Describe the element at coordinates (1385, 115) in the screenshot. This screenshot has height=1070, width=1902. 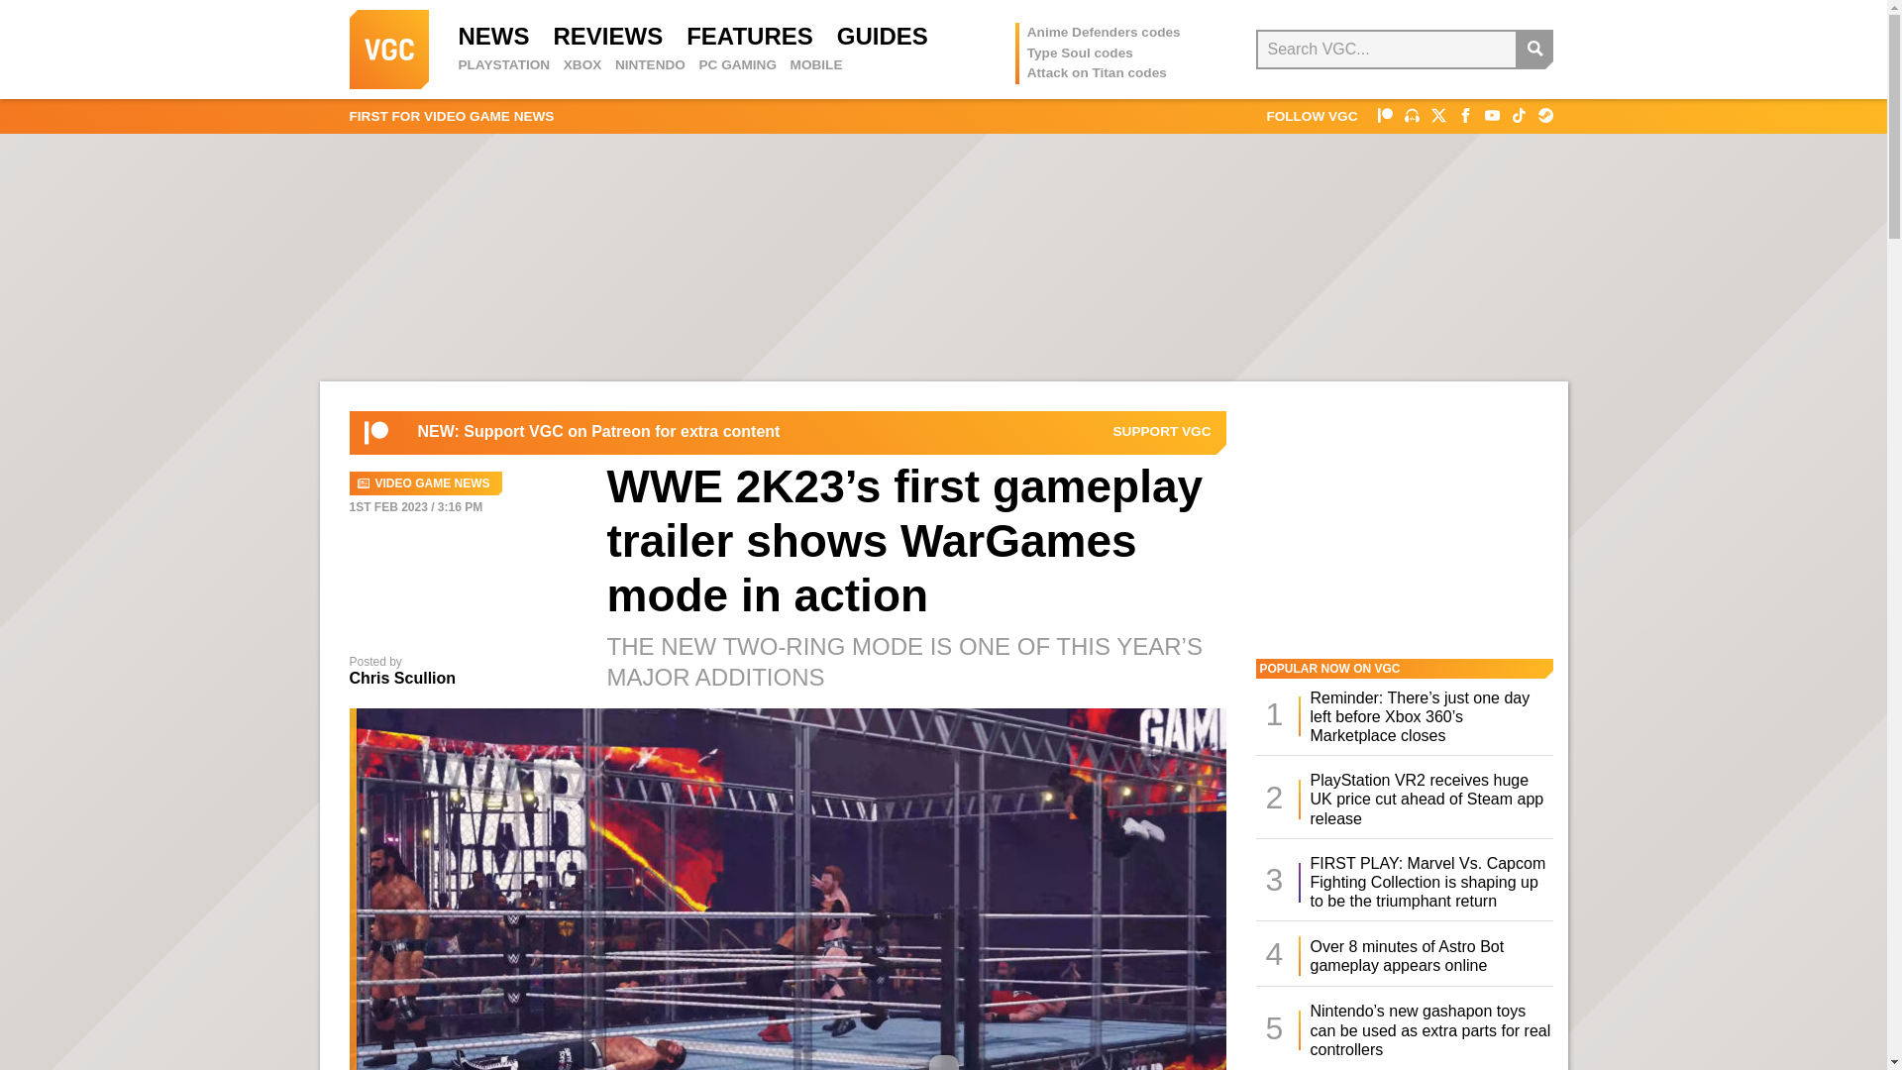
I see `VGC on Patreon` at that location.